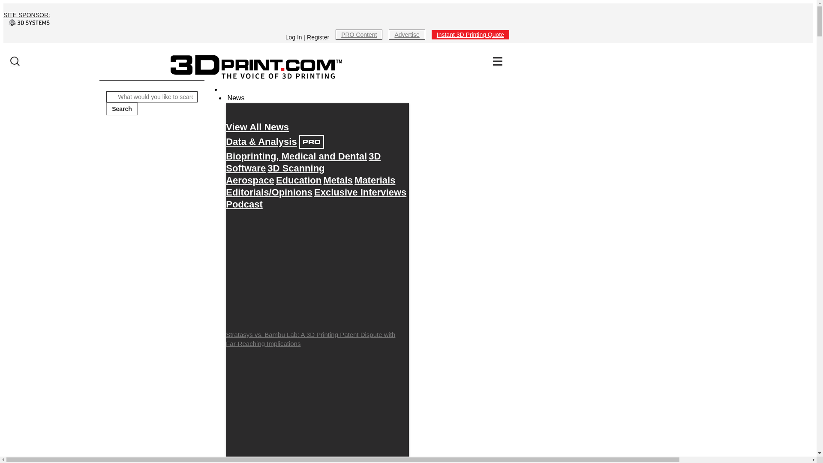  What do you see at coordinates (257, 127) in the screenshot?
I see `View All News` at bounding box center [257, 127].